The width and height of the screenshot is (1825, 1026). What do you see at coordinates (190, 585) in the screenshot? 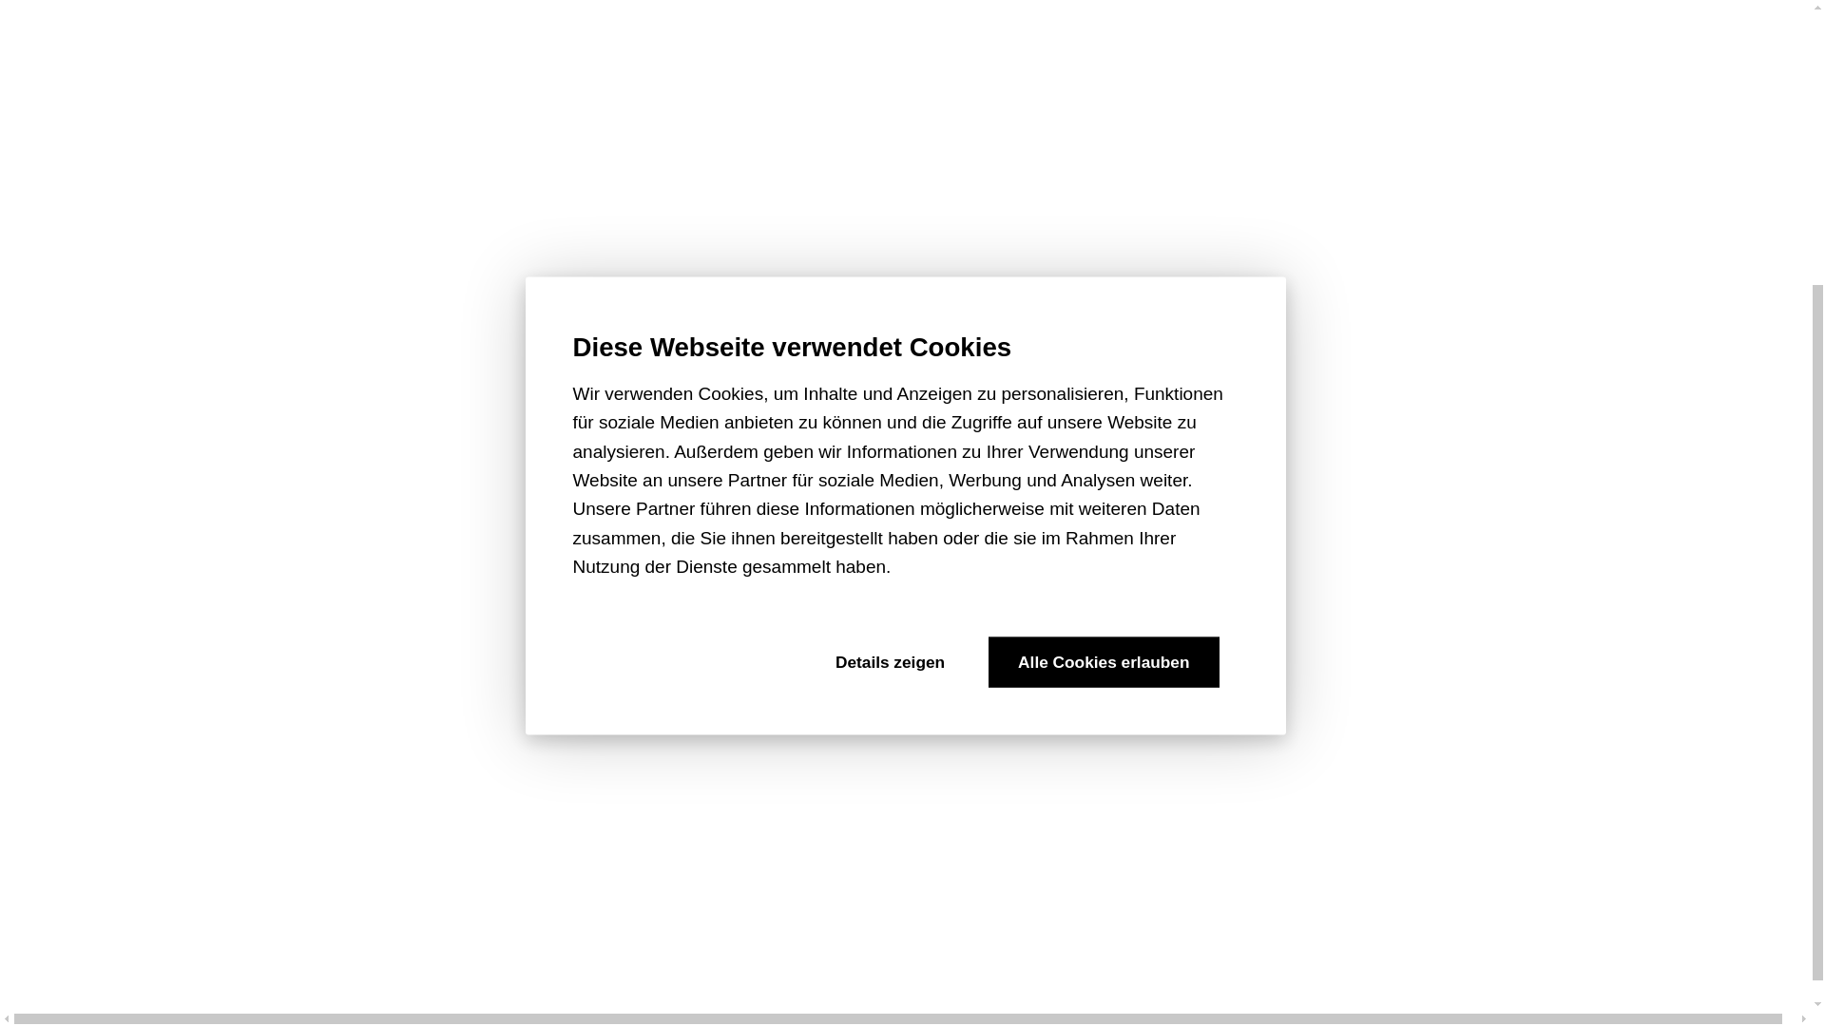
I see `Logo` at bounding box center [190, 585].